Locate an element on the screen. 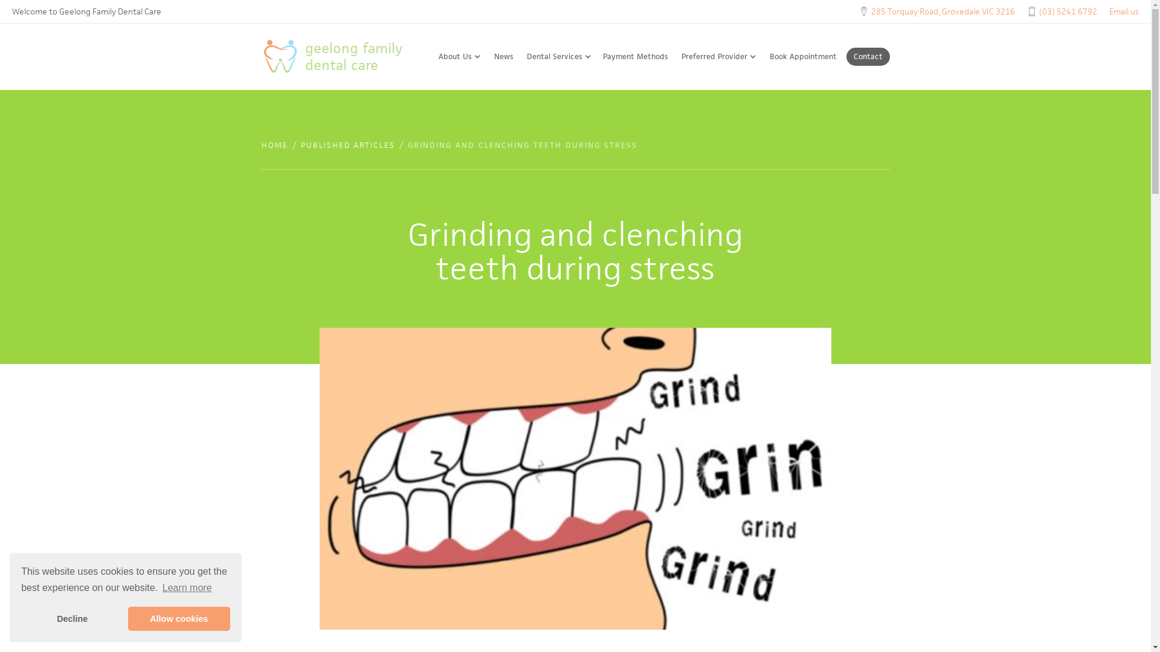 Image resolution: width=1160 pixels, height=652 pixels. News is located at coordinates (503, 57).